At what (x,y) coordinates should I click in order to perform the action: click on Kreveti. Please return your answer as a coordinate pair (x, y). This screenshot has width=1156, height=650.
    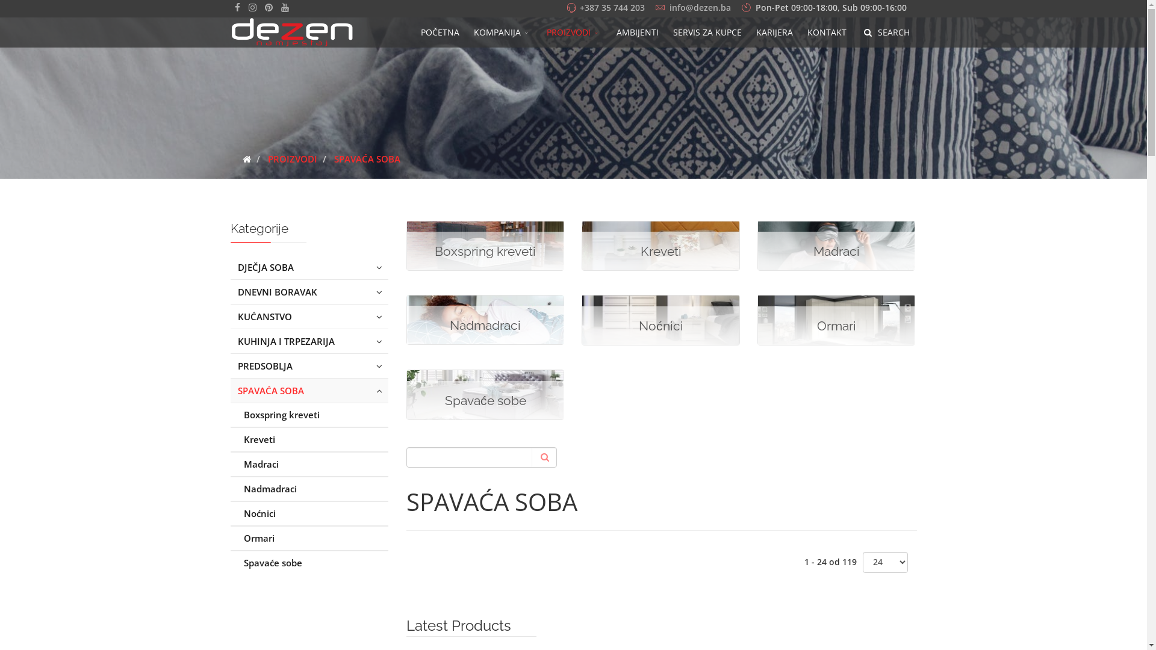
    Looking at the image, I should click on (309, 439).